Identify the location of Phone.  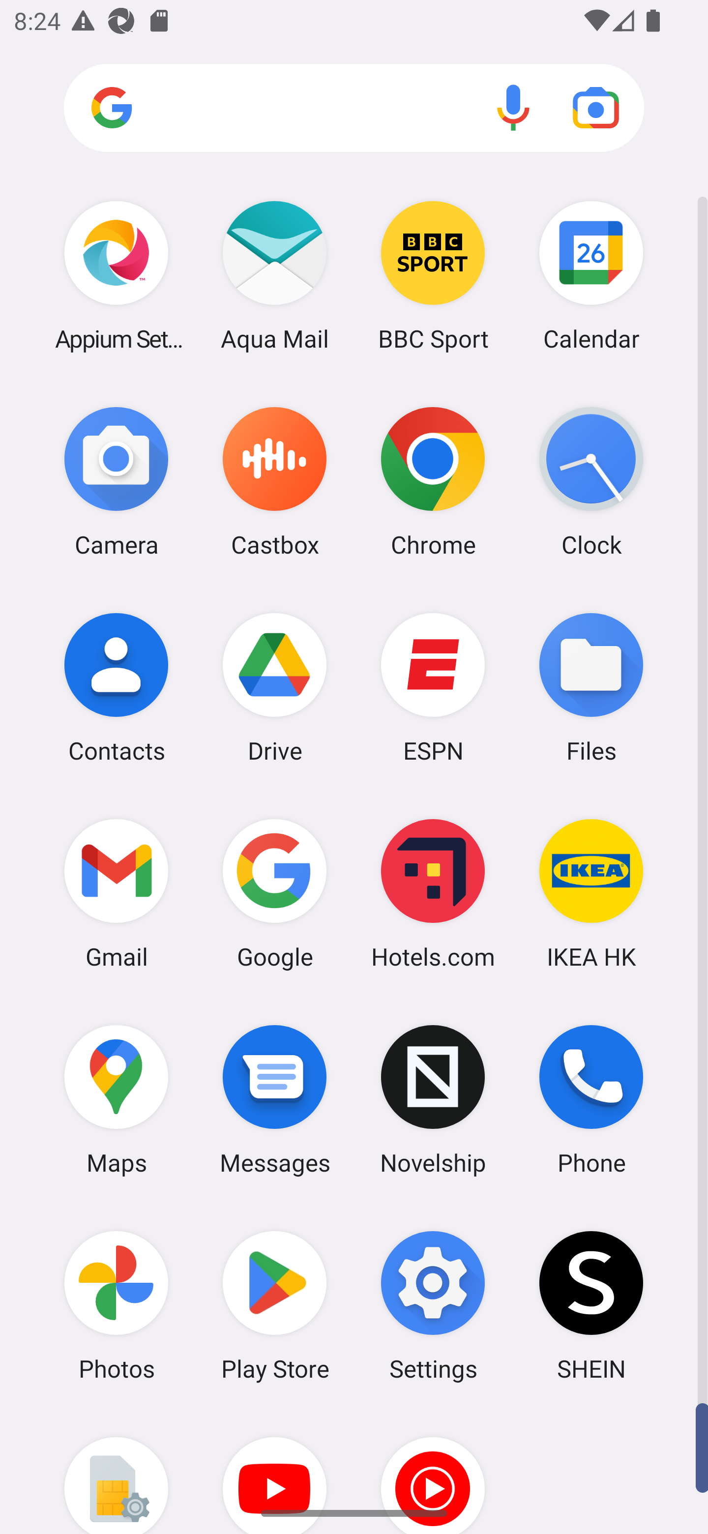
(591, 1100).